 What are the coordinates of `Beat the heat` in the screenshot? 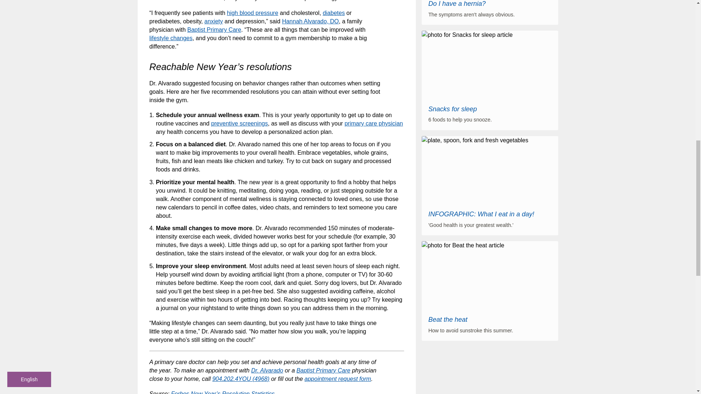 It's located at (448, 320).